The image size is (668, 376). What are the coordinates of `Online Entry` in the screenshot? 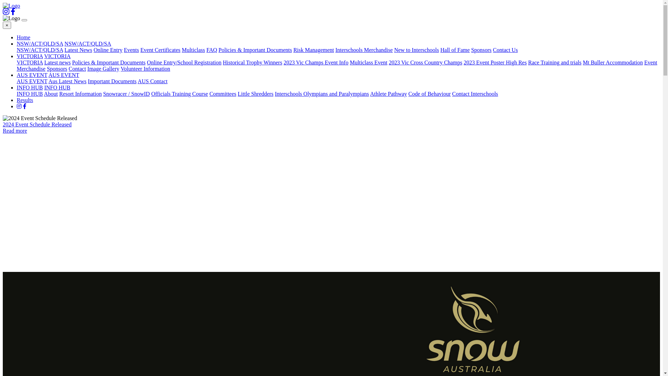 It's located at (108, 50).